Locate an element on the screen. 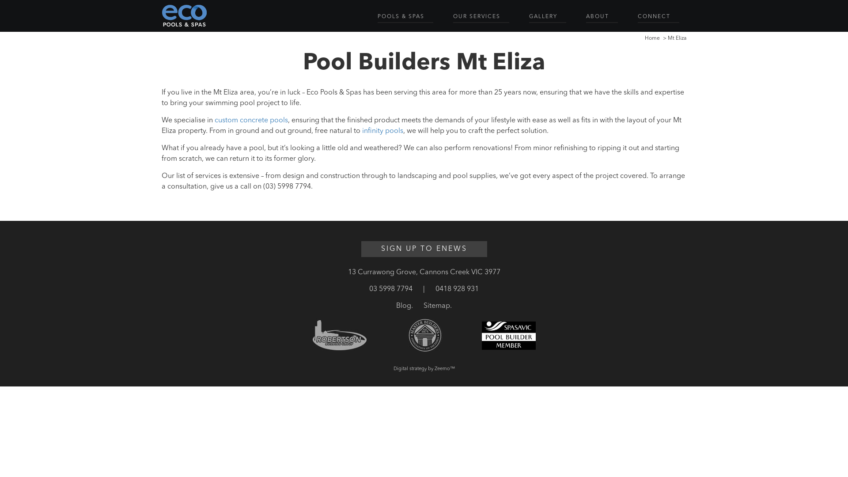 The image size is (848, 477). POOLS & SPAS is located at coordinates (405, 17).